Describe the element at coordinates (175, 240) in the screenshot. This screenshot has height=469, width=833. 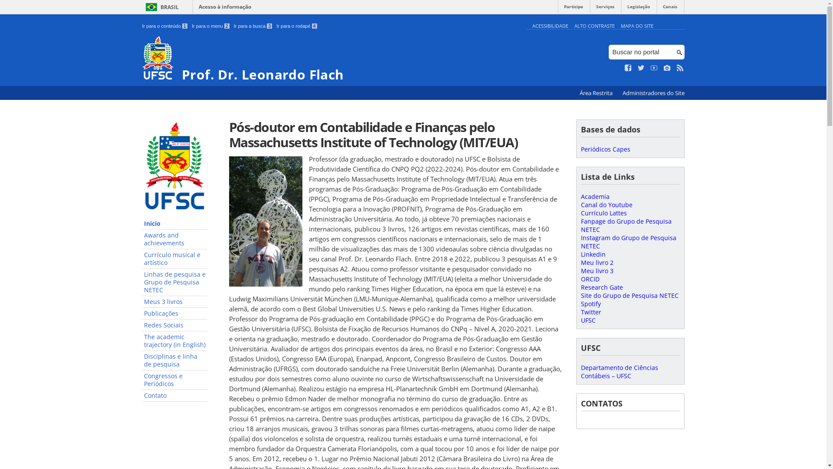
I see `Awards and achievements` at that location.